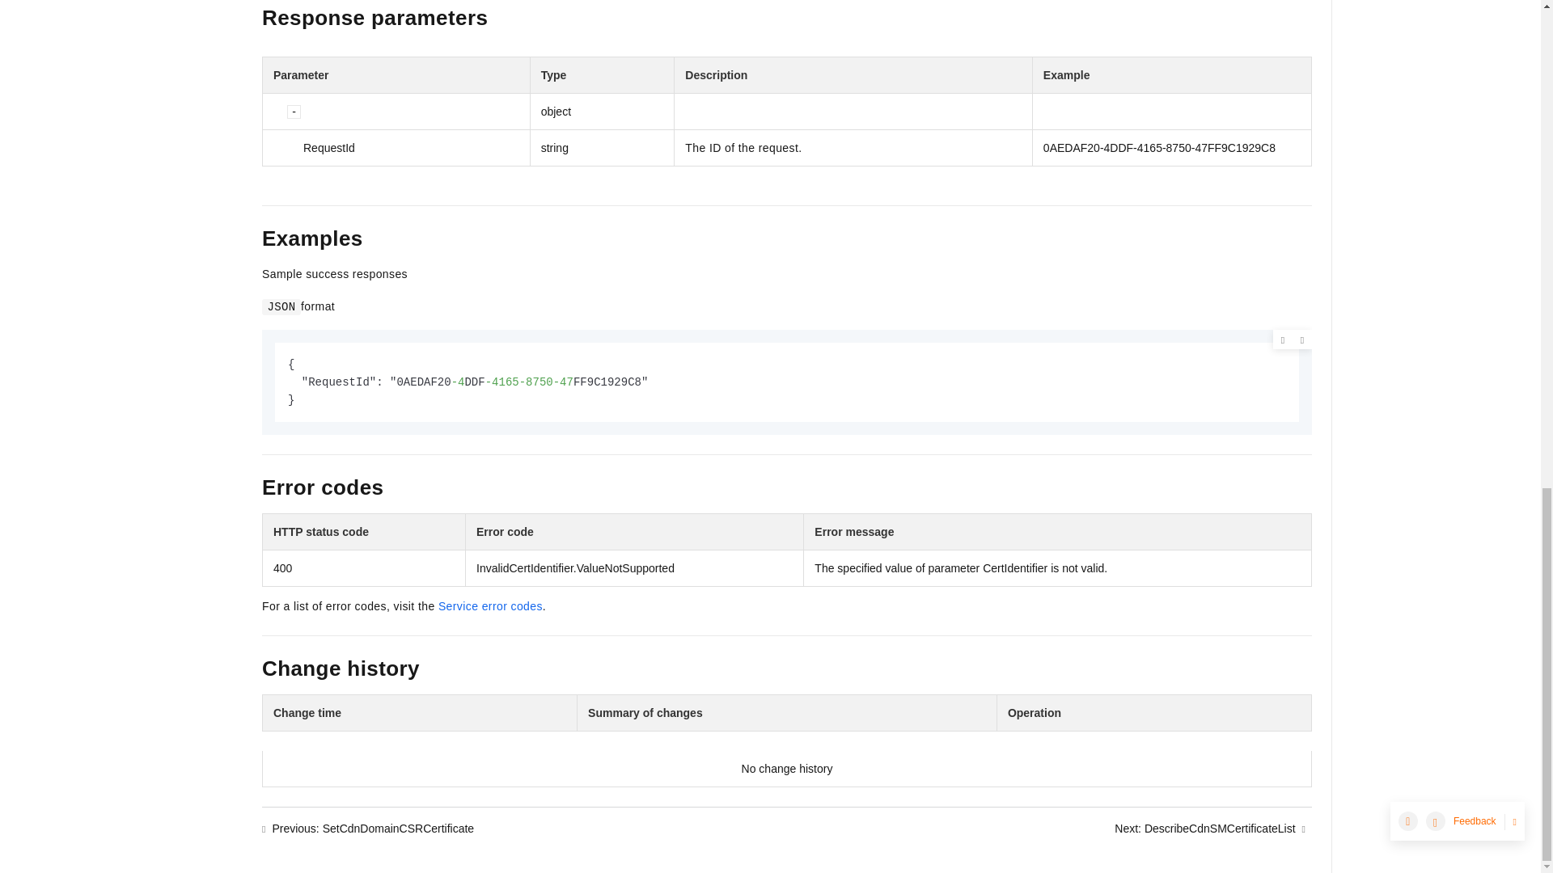  What do you see at coordinates (125, 23) in the screenshot?
I see `Service management` at bounding box center [125, 23].